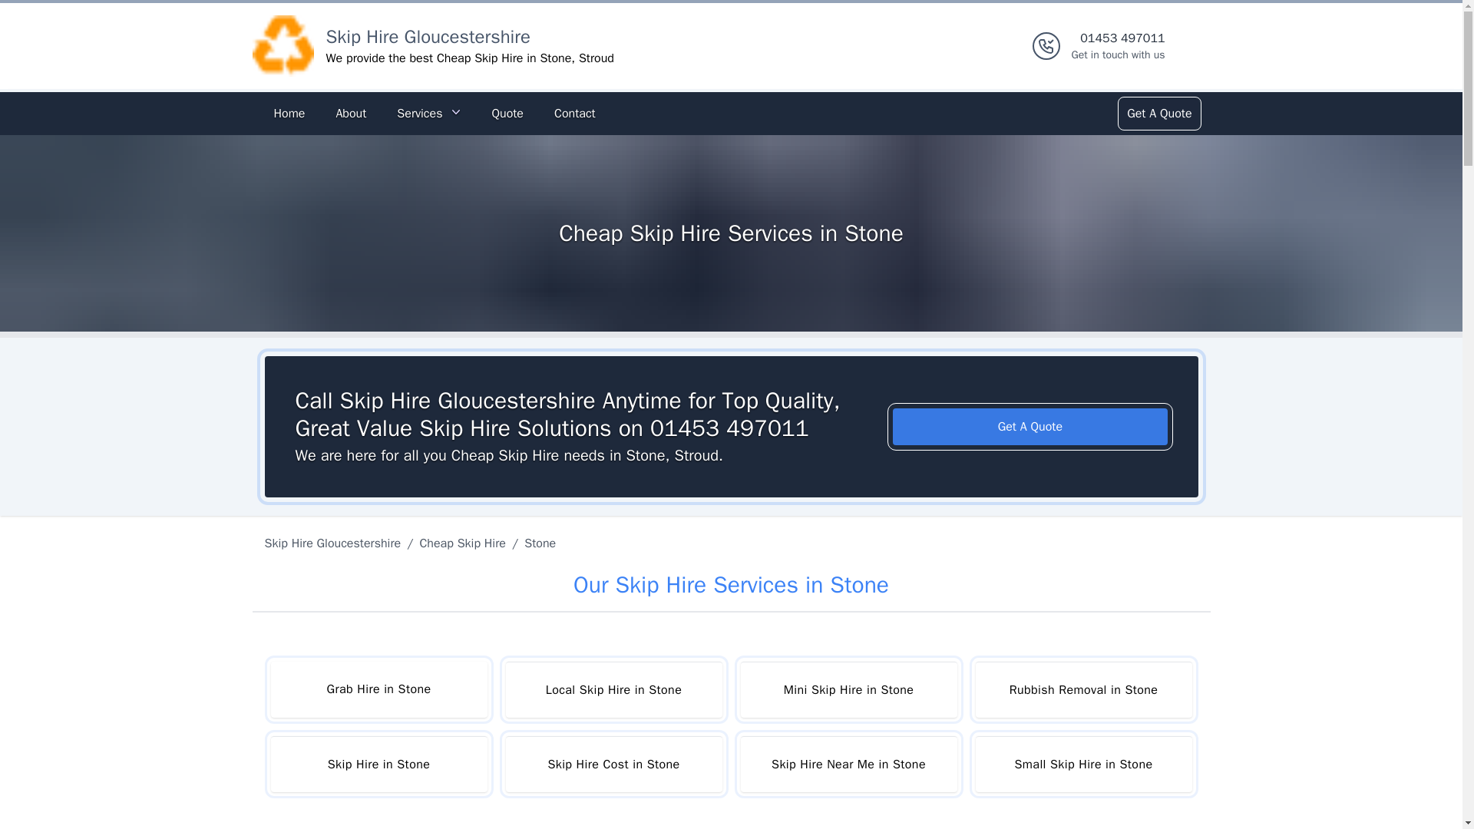 This screenshot has width=1474, height=829. Describe the element at coordinates (1082, 765) in the screenshot. I see `Small Skip Hire in Stone` at that location.